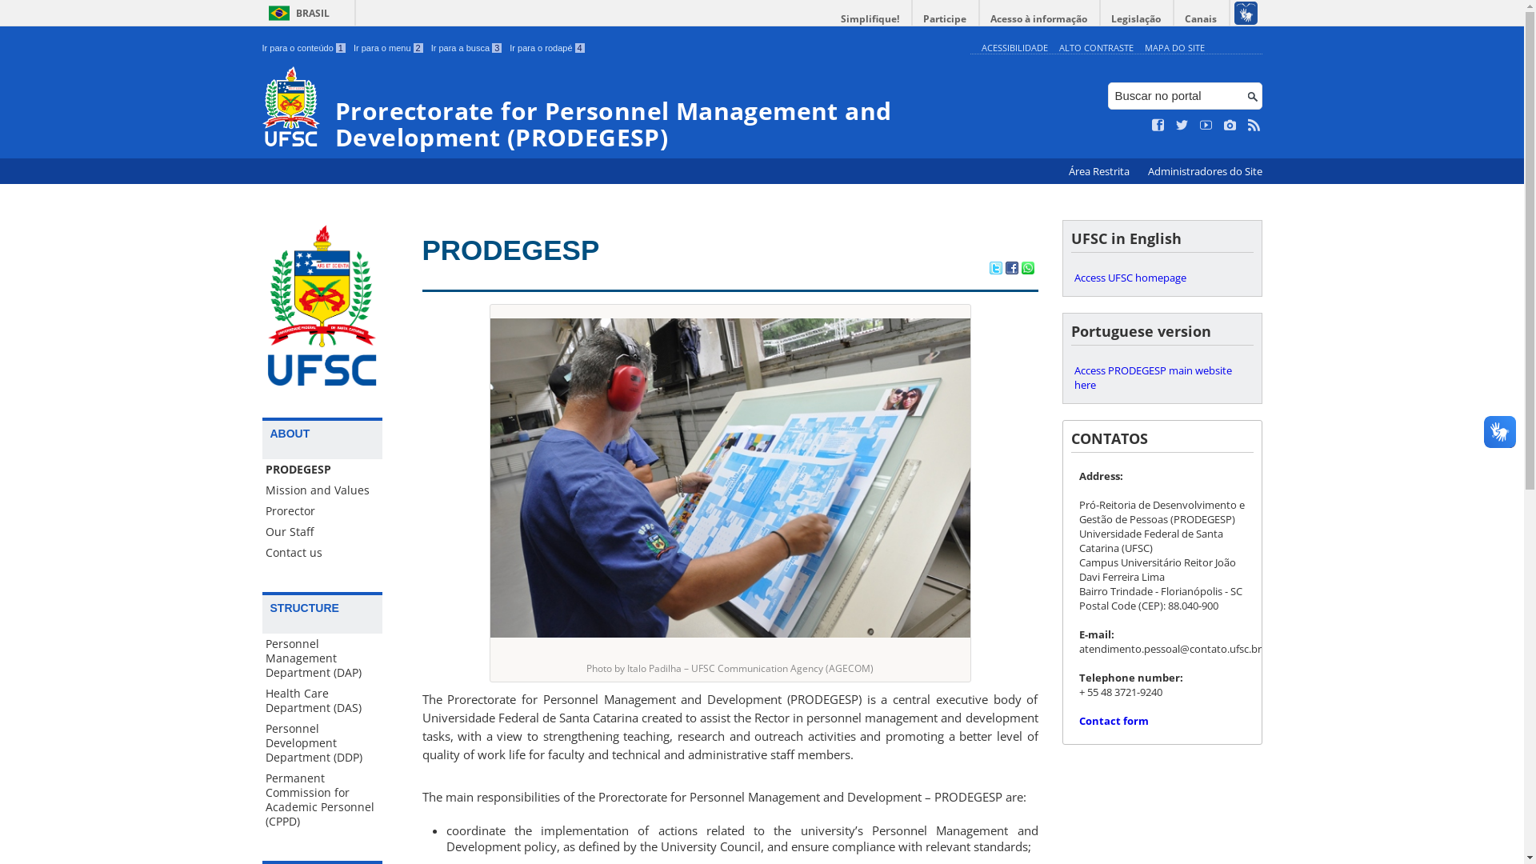 The image size is (1536, 864). I want to click on Compartilhar no WhatsApp, so click(1027, 270).